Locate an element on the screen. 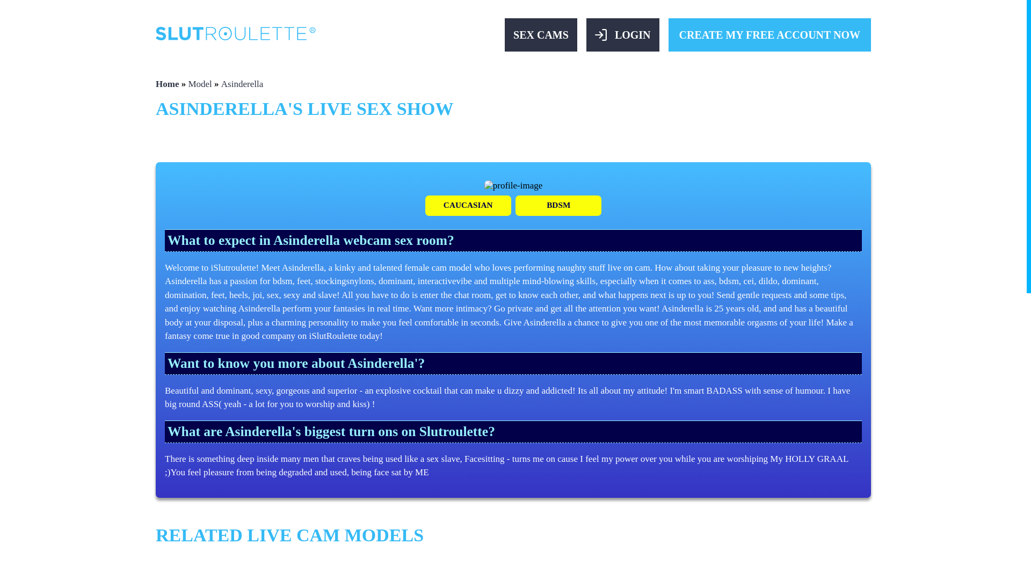 This screenshot has height=580, width=1031. Live cam models from the caucasian category is located at coordinates (468, 205).